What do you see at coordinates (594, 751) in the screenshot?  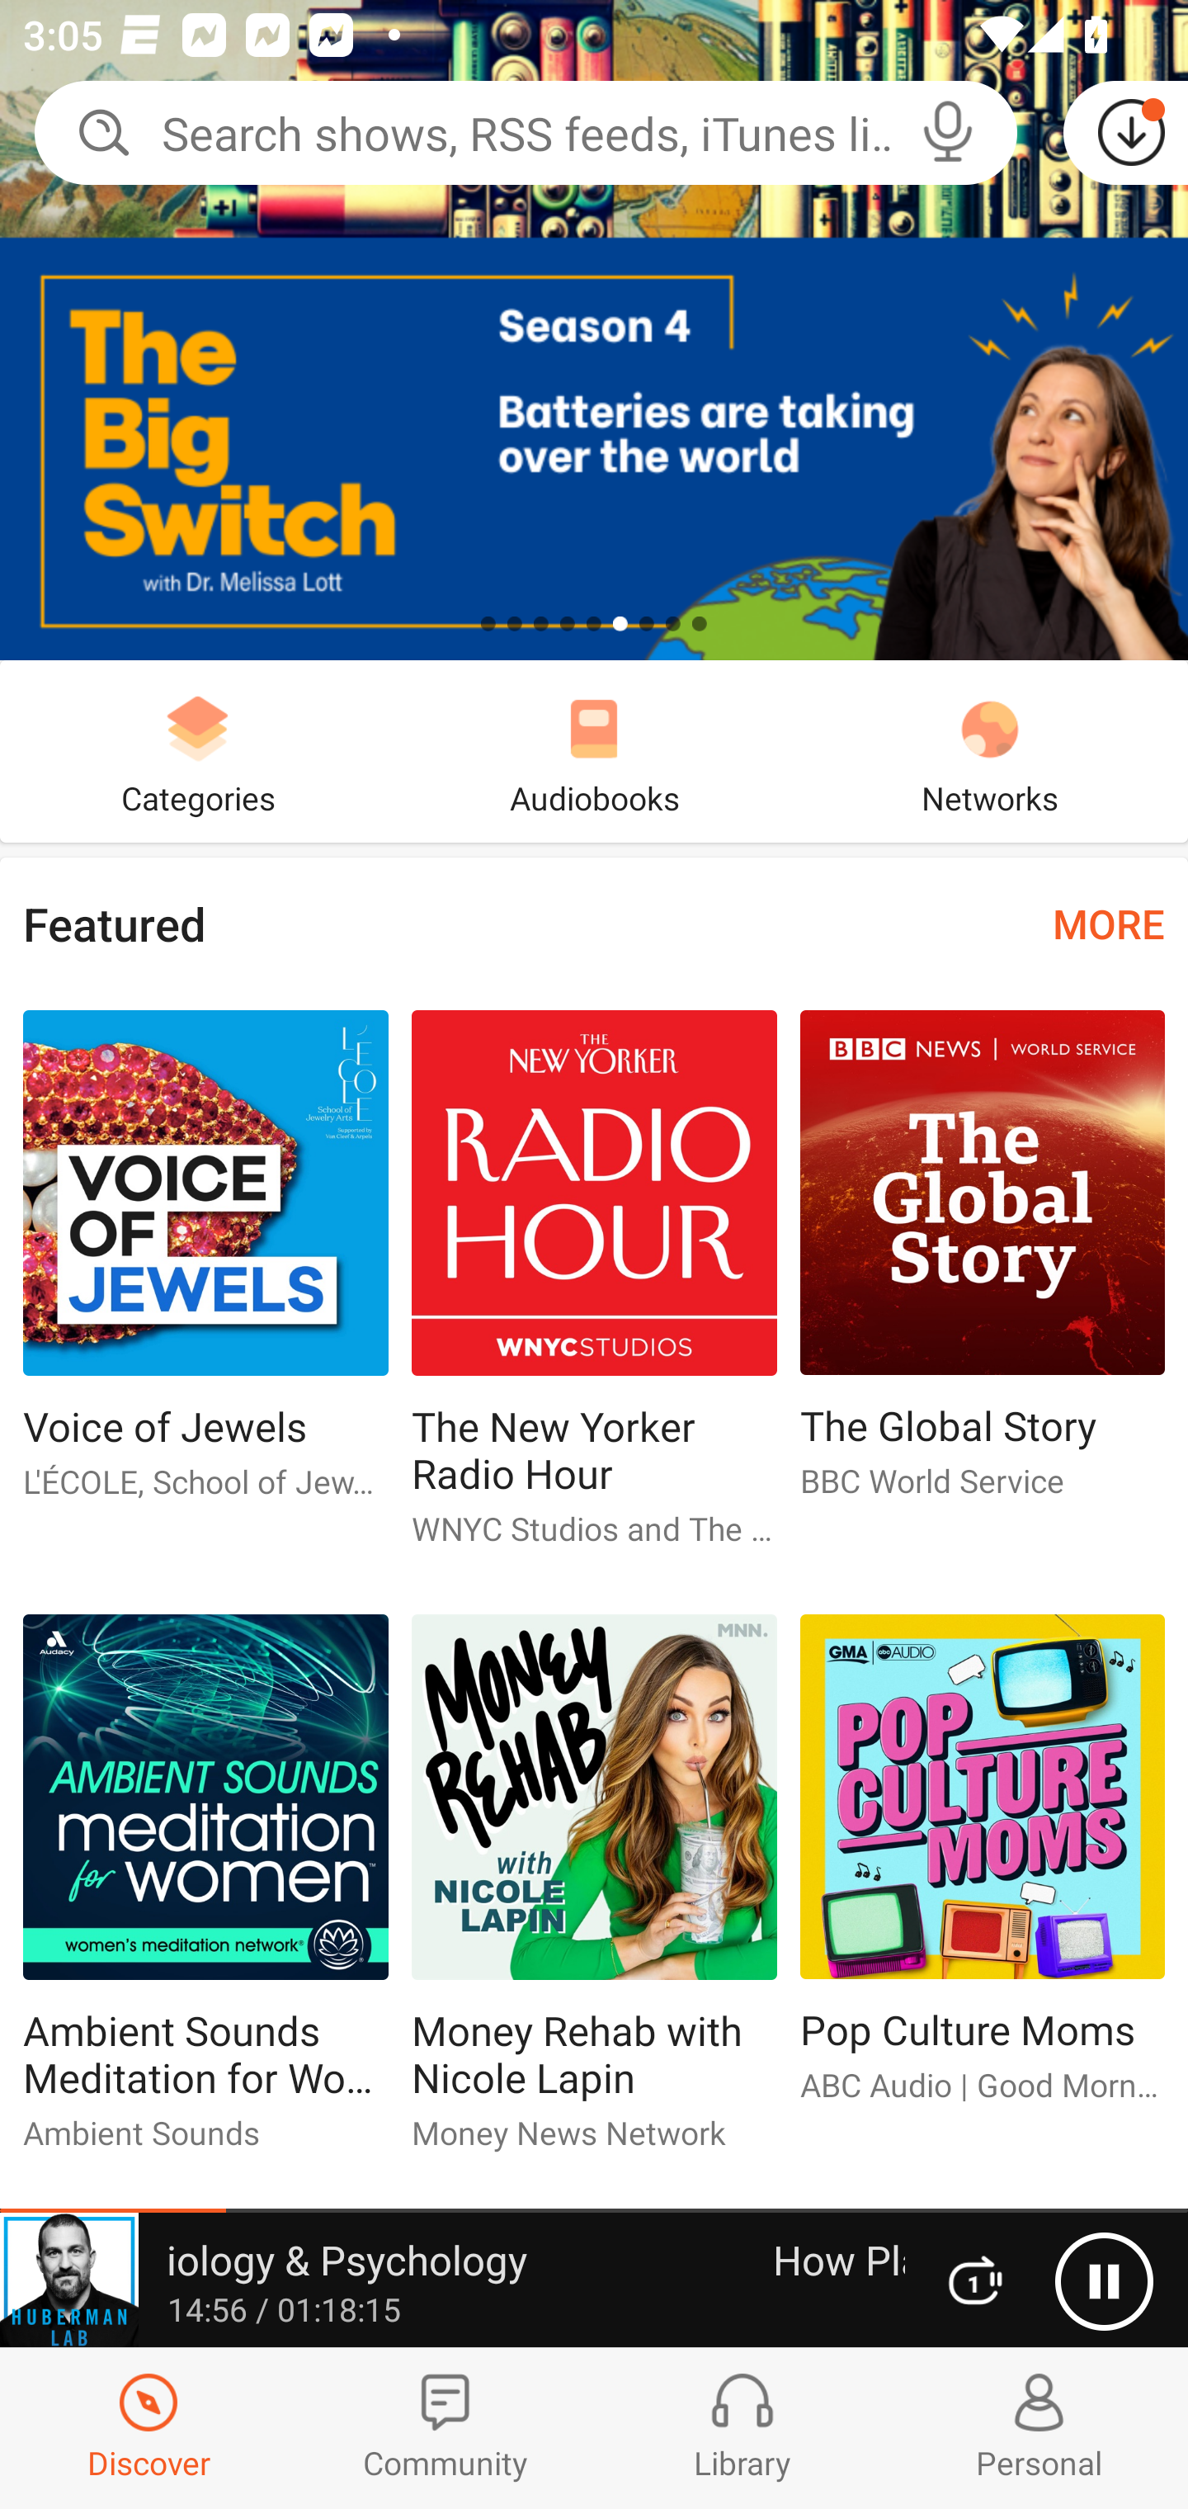 I see `Audiobooks` at bounding box center [594, 751].